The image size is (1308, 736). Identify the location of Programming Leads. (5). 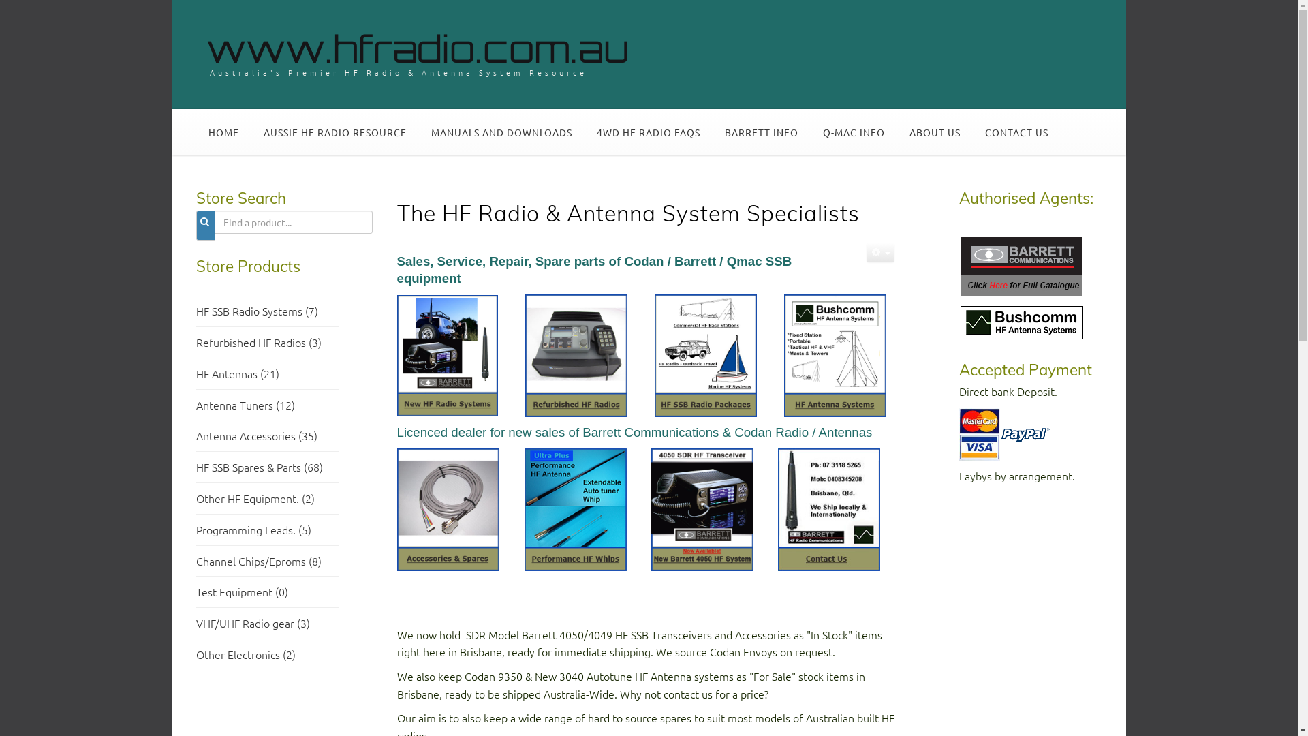
(253, 530).